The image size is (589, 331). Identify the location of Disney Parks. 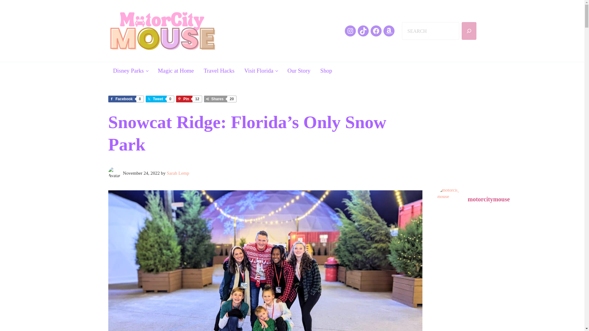
(389, 31).